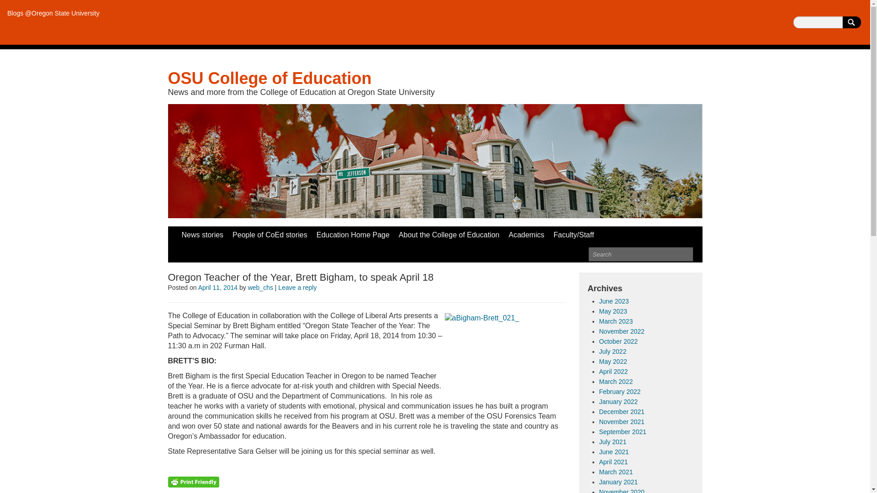  Describe the element at coordinates (210, 231) in the screenshot. I see `Skip to secondary content` at that location.